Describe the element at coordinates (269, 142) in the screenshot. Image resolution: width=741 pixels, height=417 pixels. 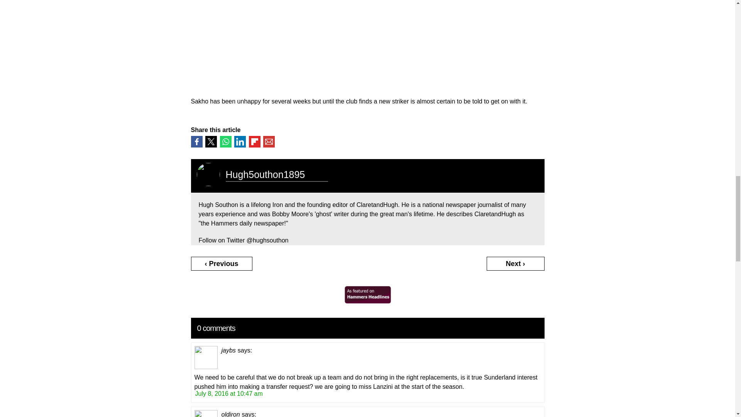
I see `share on Email` at that location.